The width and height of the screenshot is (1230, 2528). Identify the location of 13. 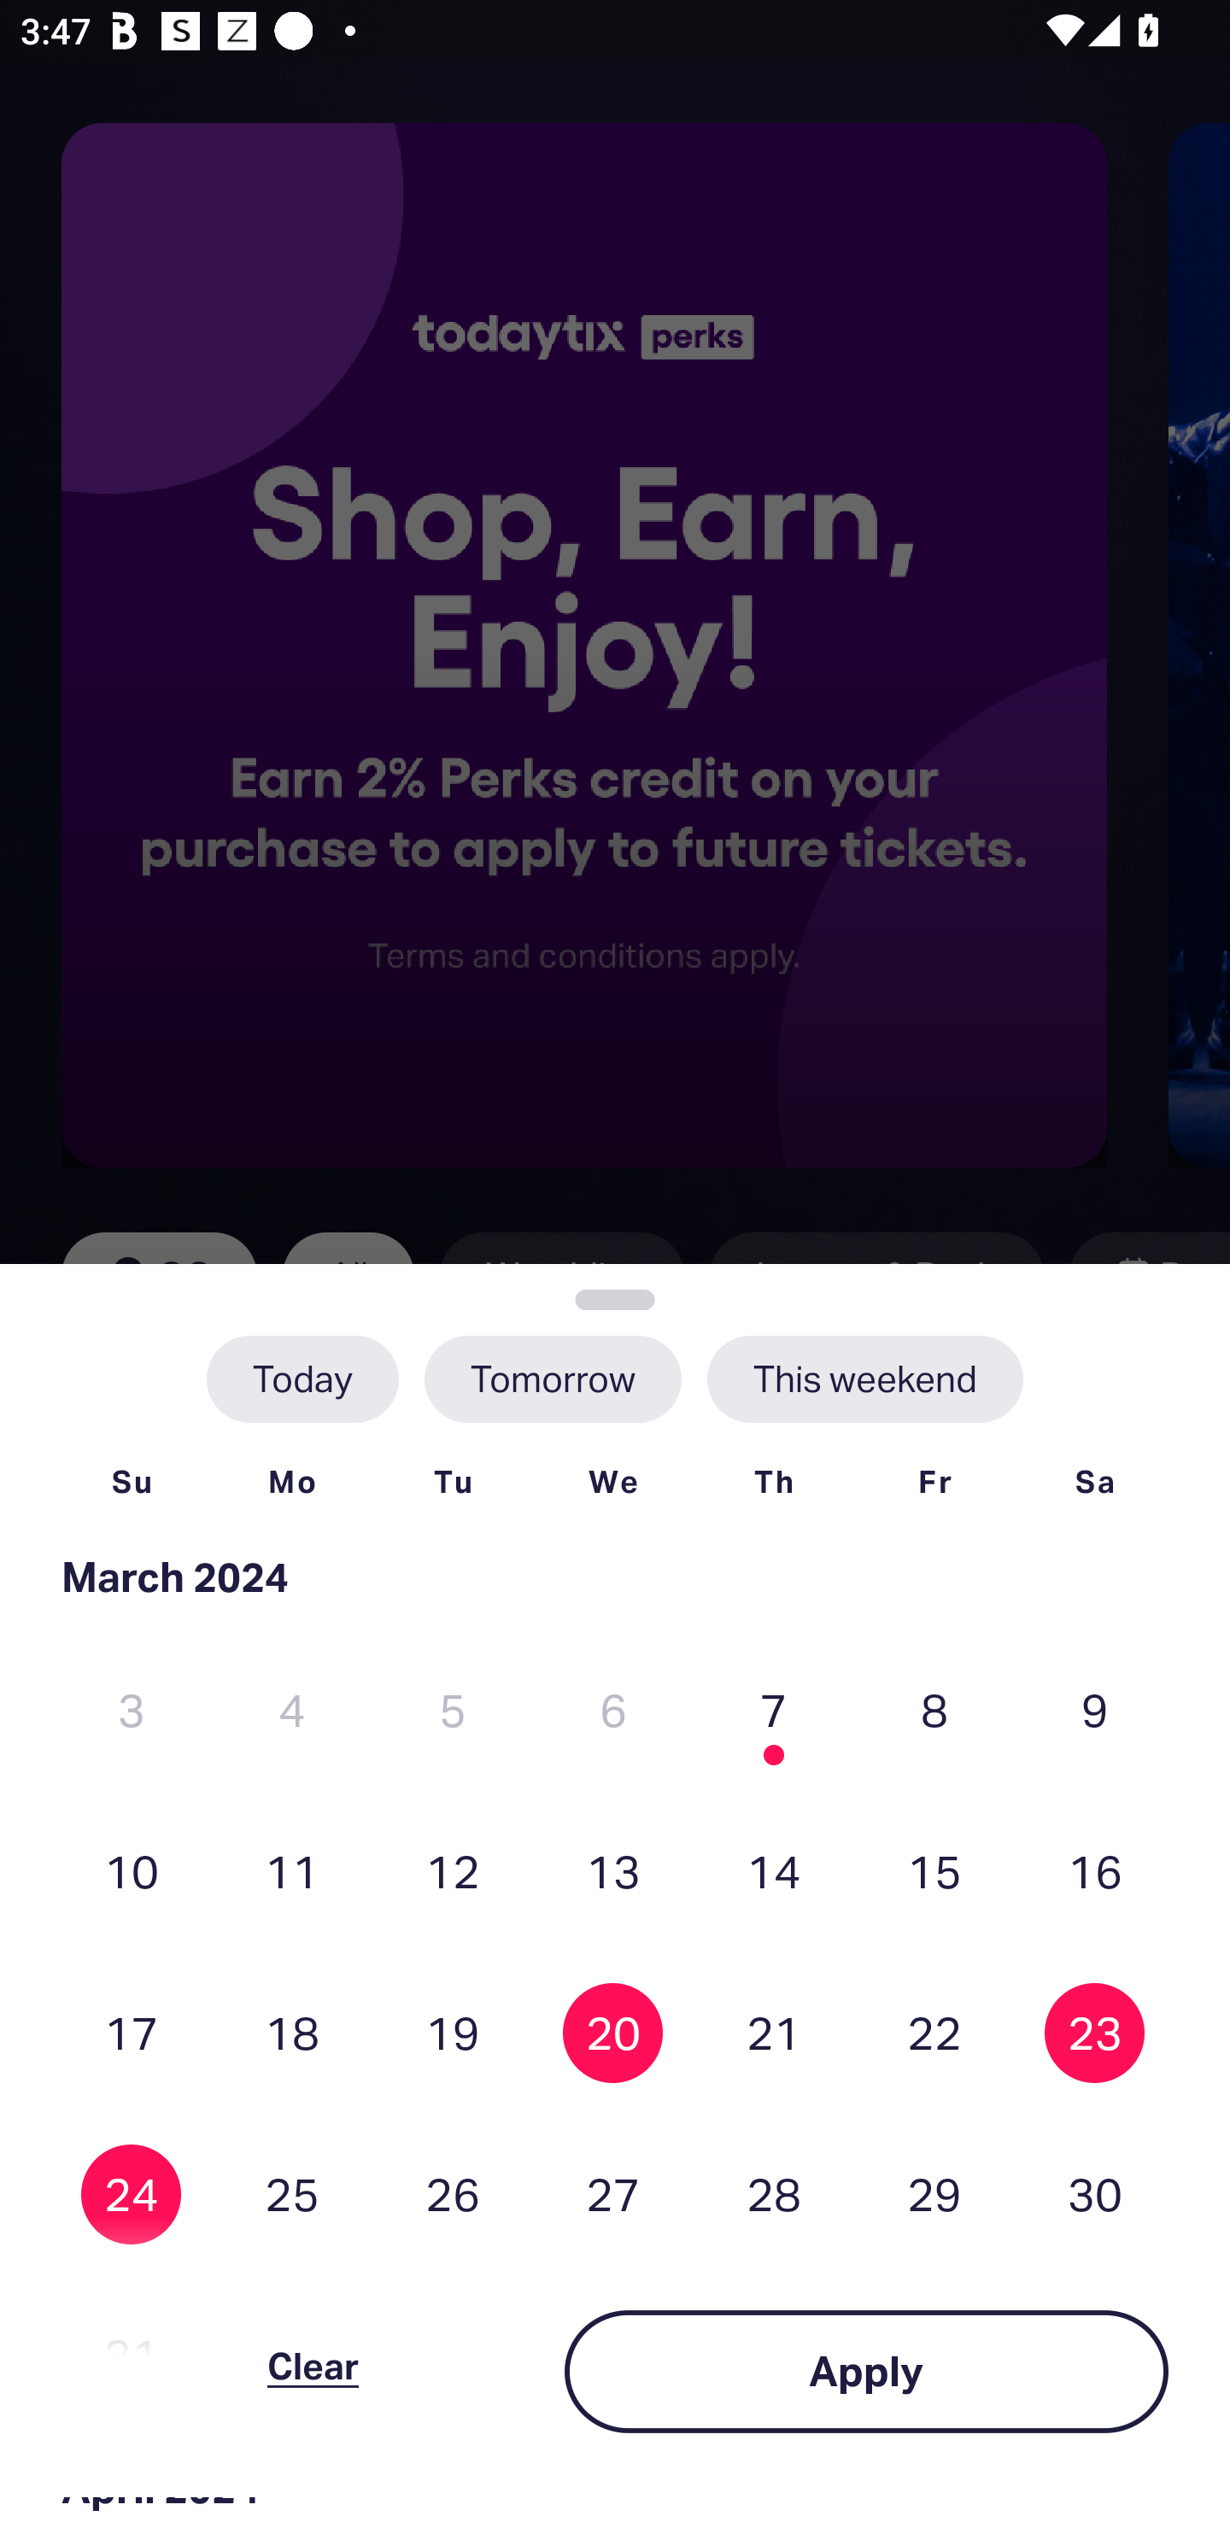
(613, 1870).